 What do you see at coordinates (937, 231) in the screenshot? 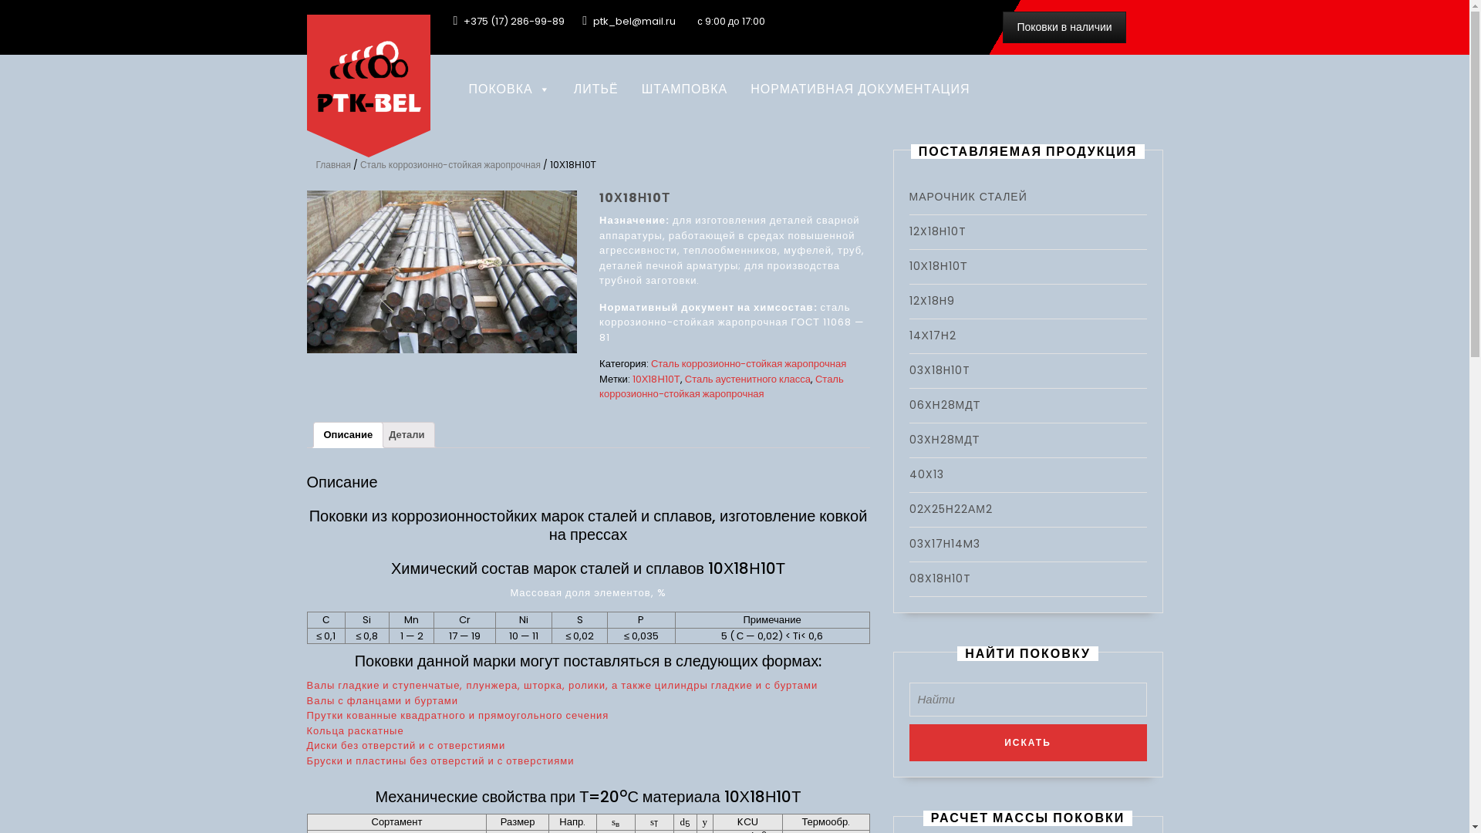
I see `12X18H10T` at bounding box center [937, 231].